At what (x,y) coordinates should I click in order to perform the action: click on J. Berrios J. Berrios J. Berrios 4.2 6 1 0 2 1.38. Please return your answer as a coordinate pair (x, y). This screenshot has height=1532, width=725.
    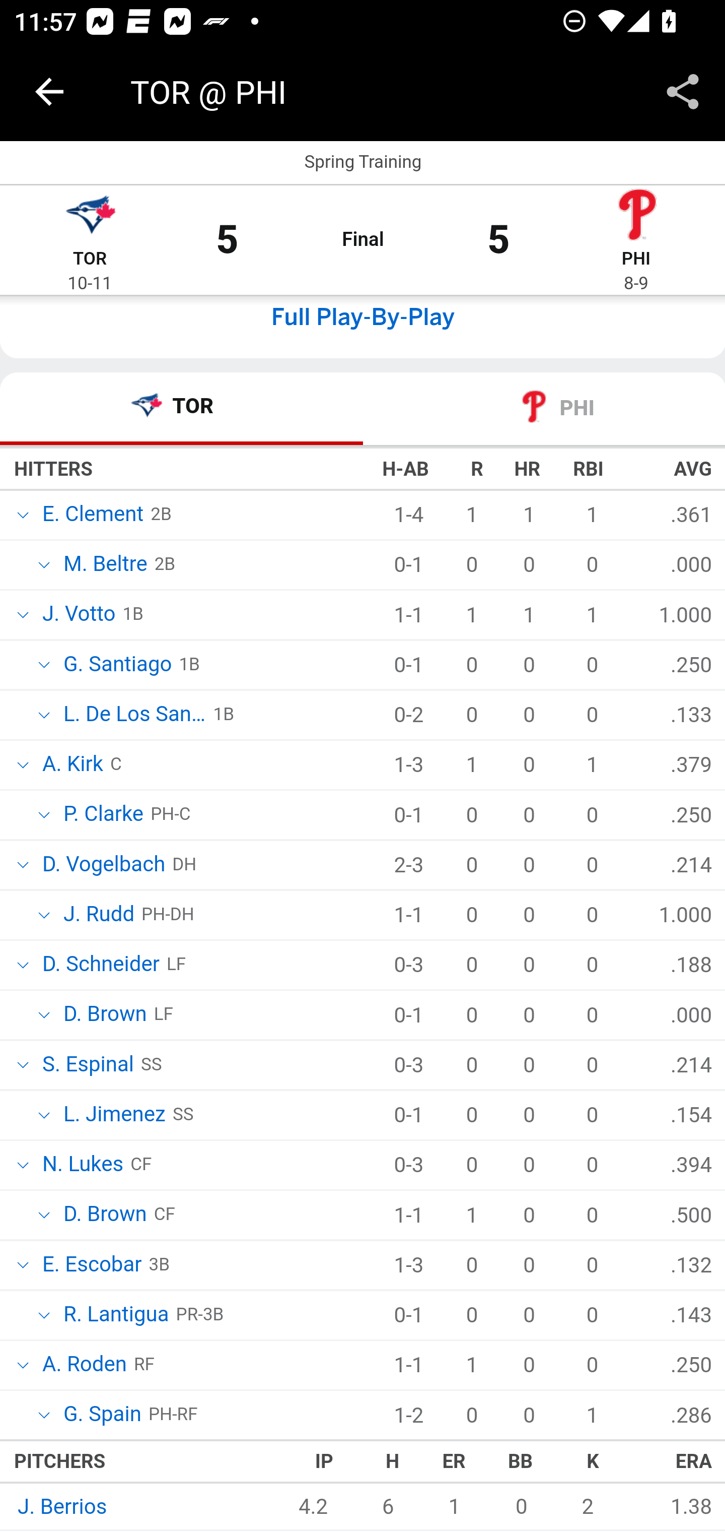
    Looking at the image, I should click on (362, 1507).